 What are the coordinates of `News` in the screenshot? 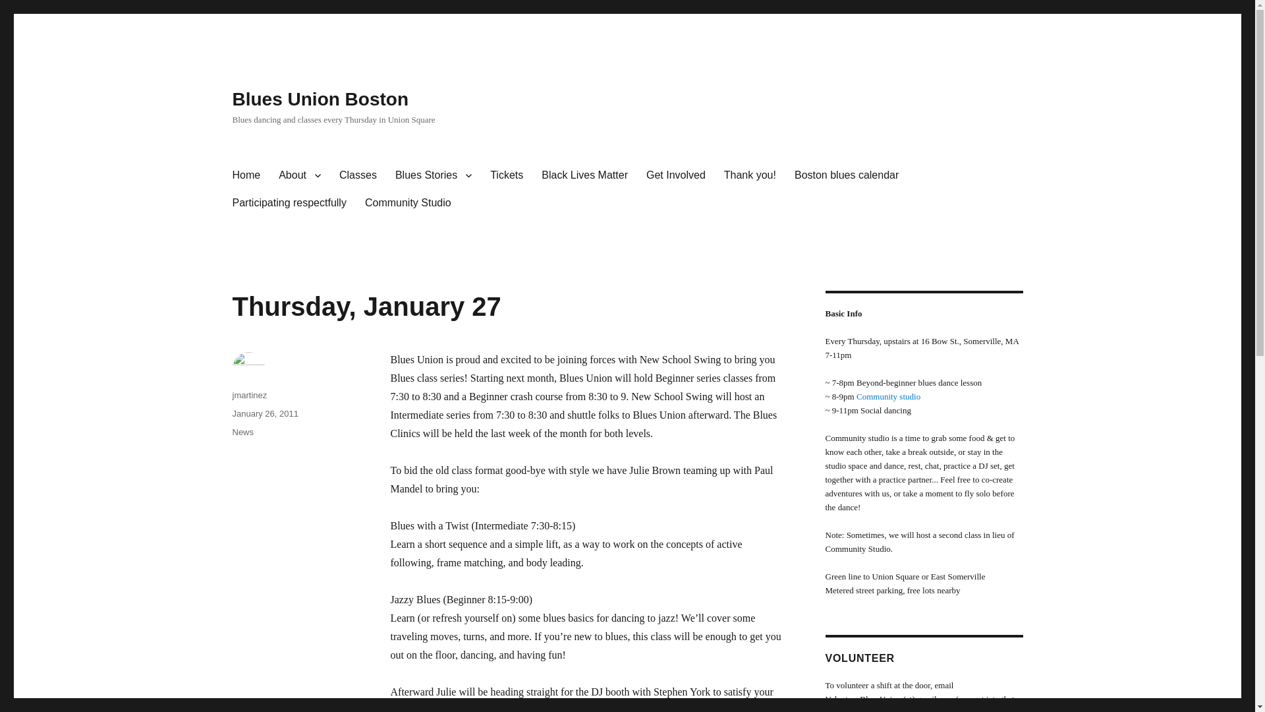 It's located at (242, 432).